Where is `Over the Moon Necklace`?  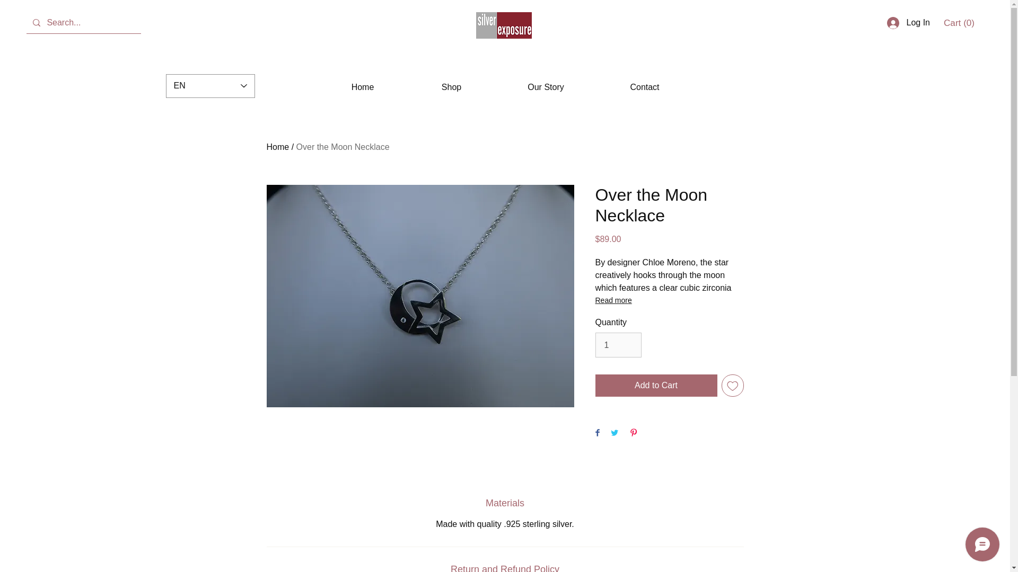 Over the Moon Necklace is located at coordinates (343, 147).